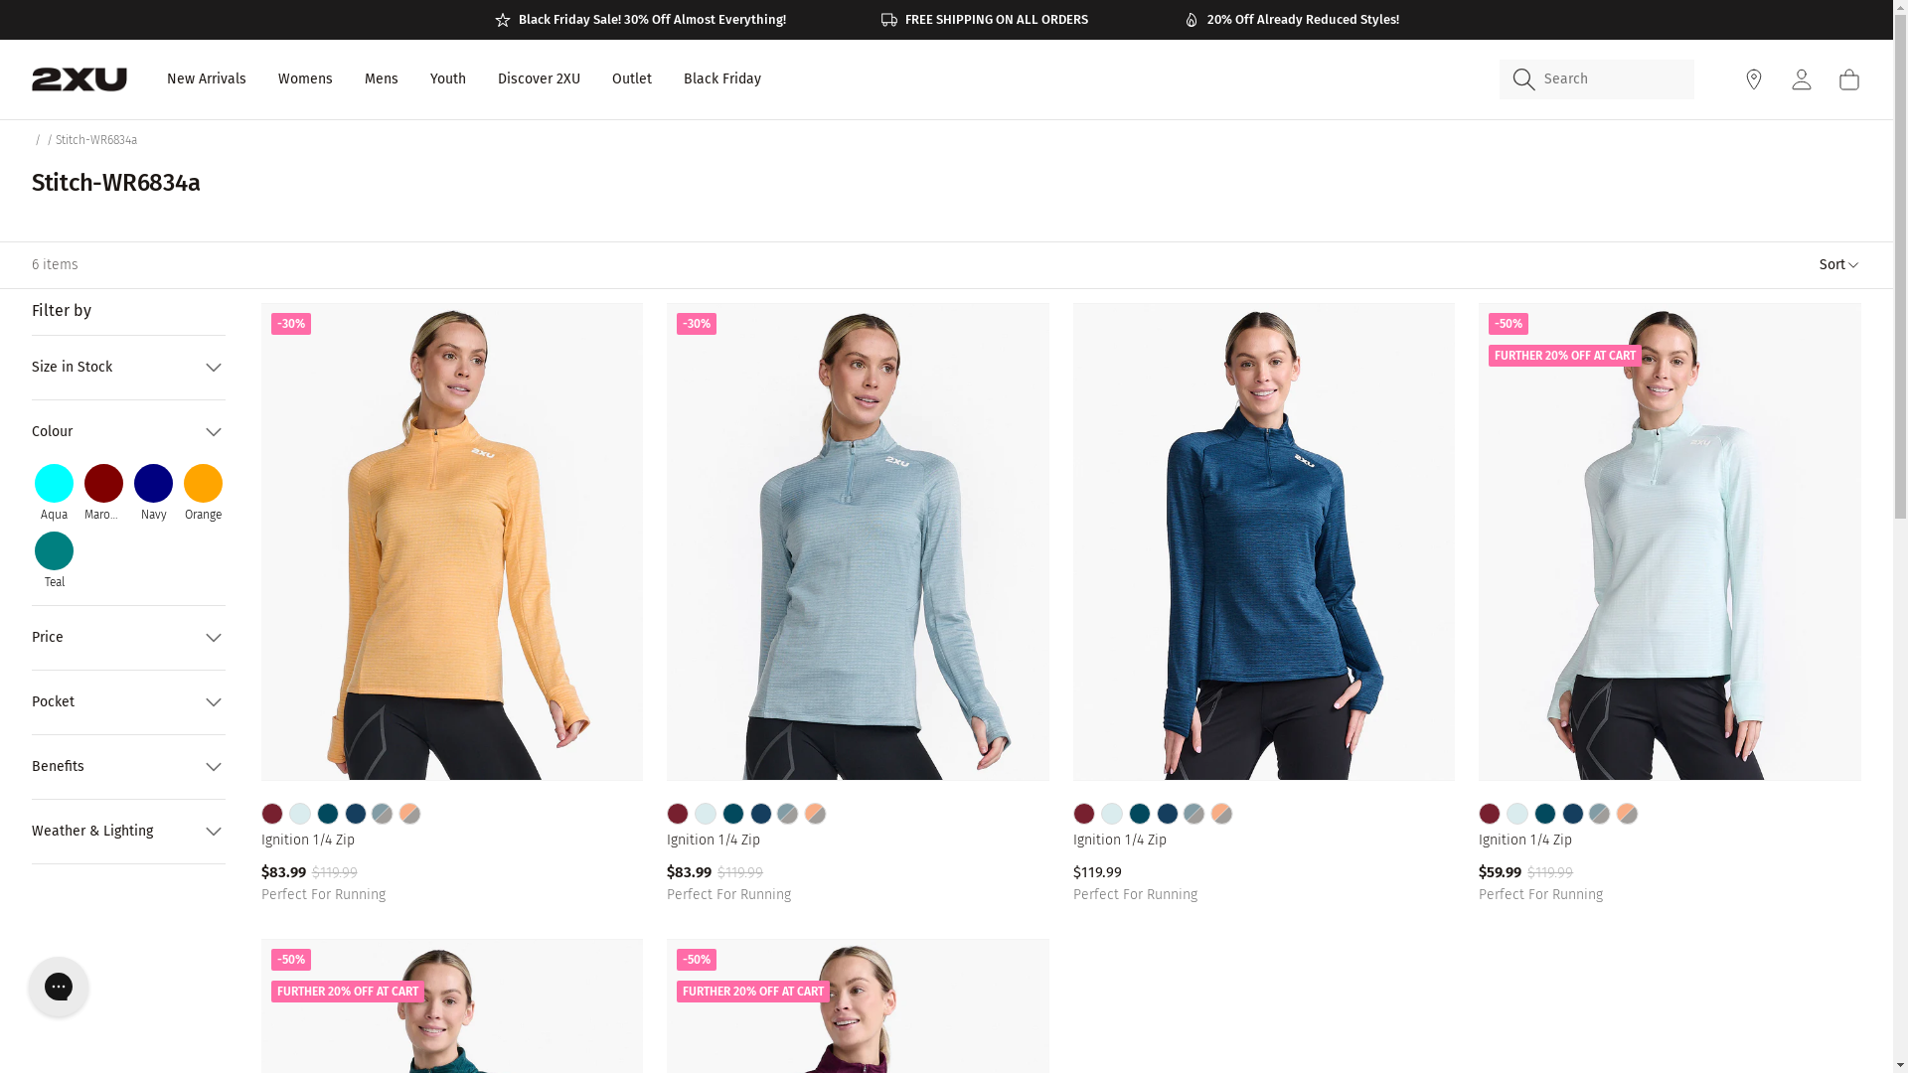  Describe the element at coordinates (640, 20) in the screenshot. I see `Black Friday Sale! 30% Off Almost Everything!` at that location.